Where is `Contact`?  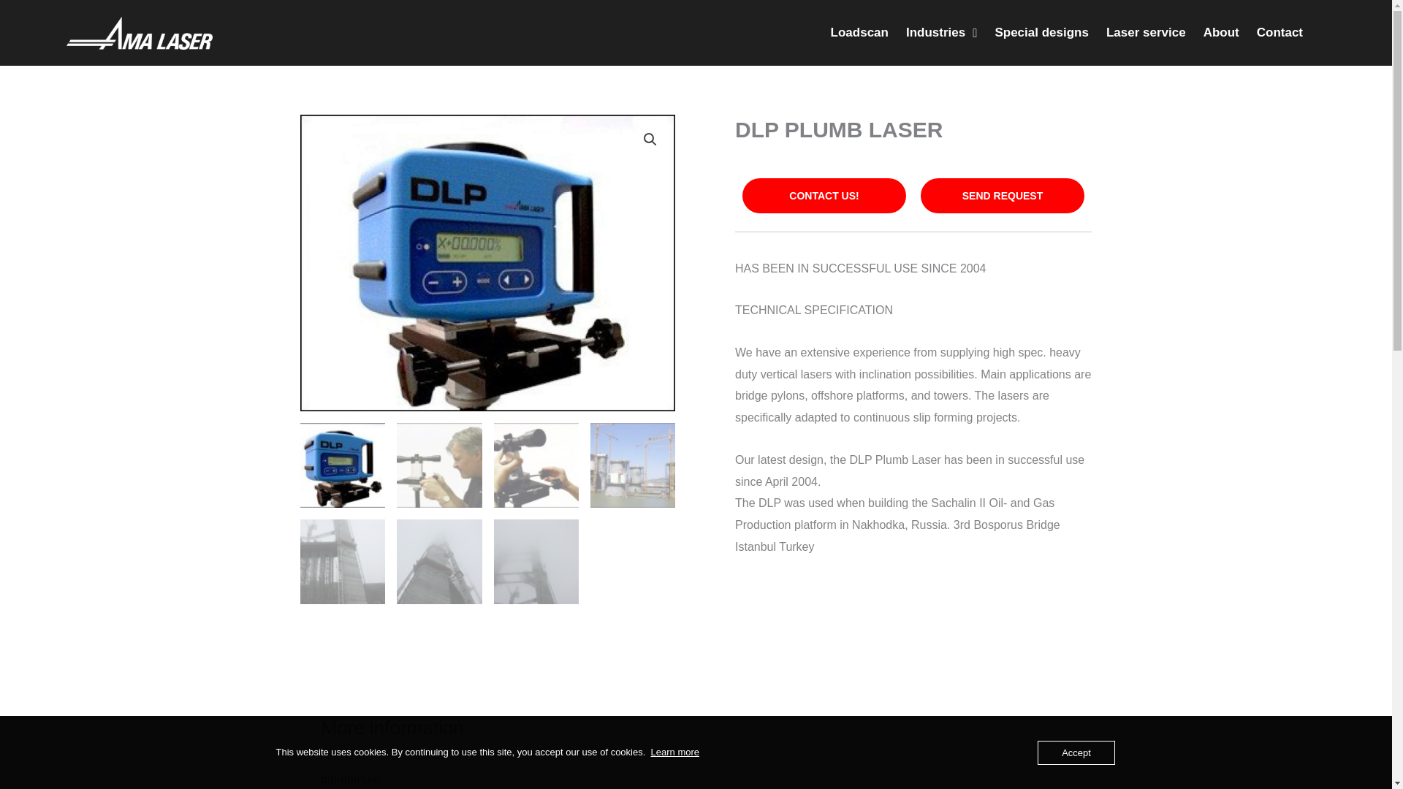 Contact is located at coordinates (1280, 32).